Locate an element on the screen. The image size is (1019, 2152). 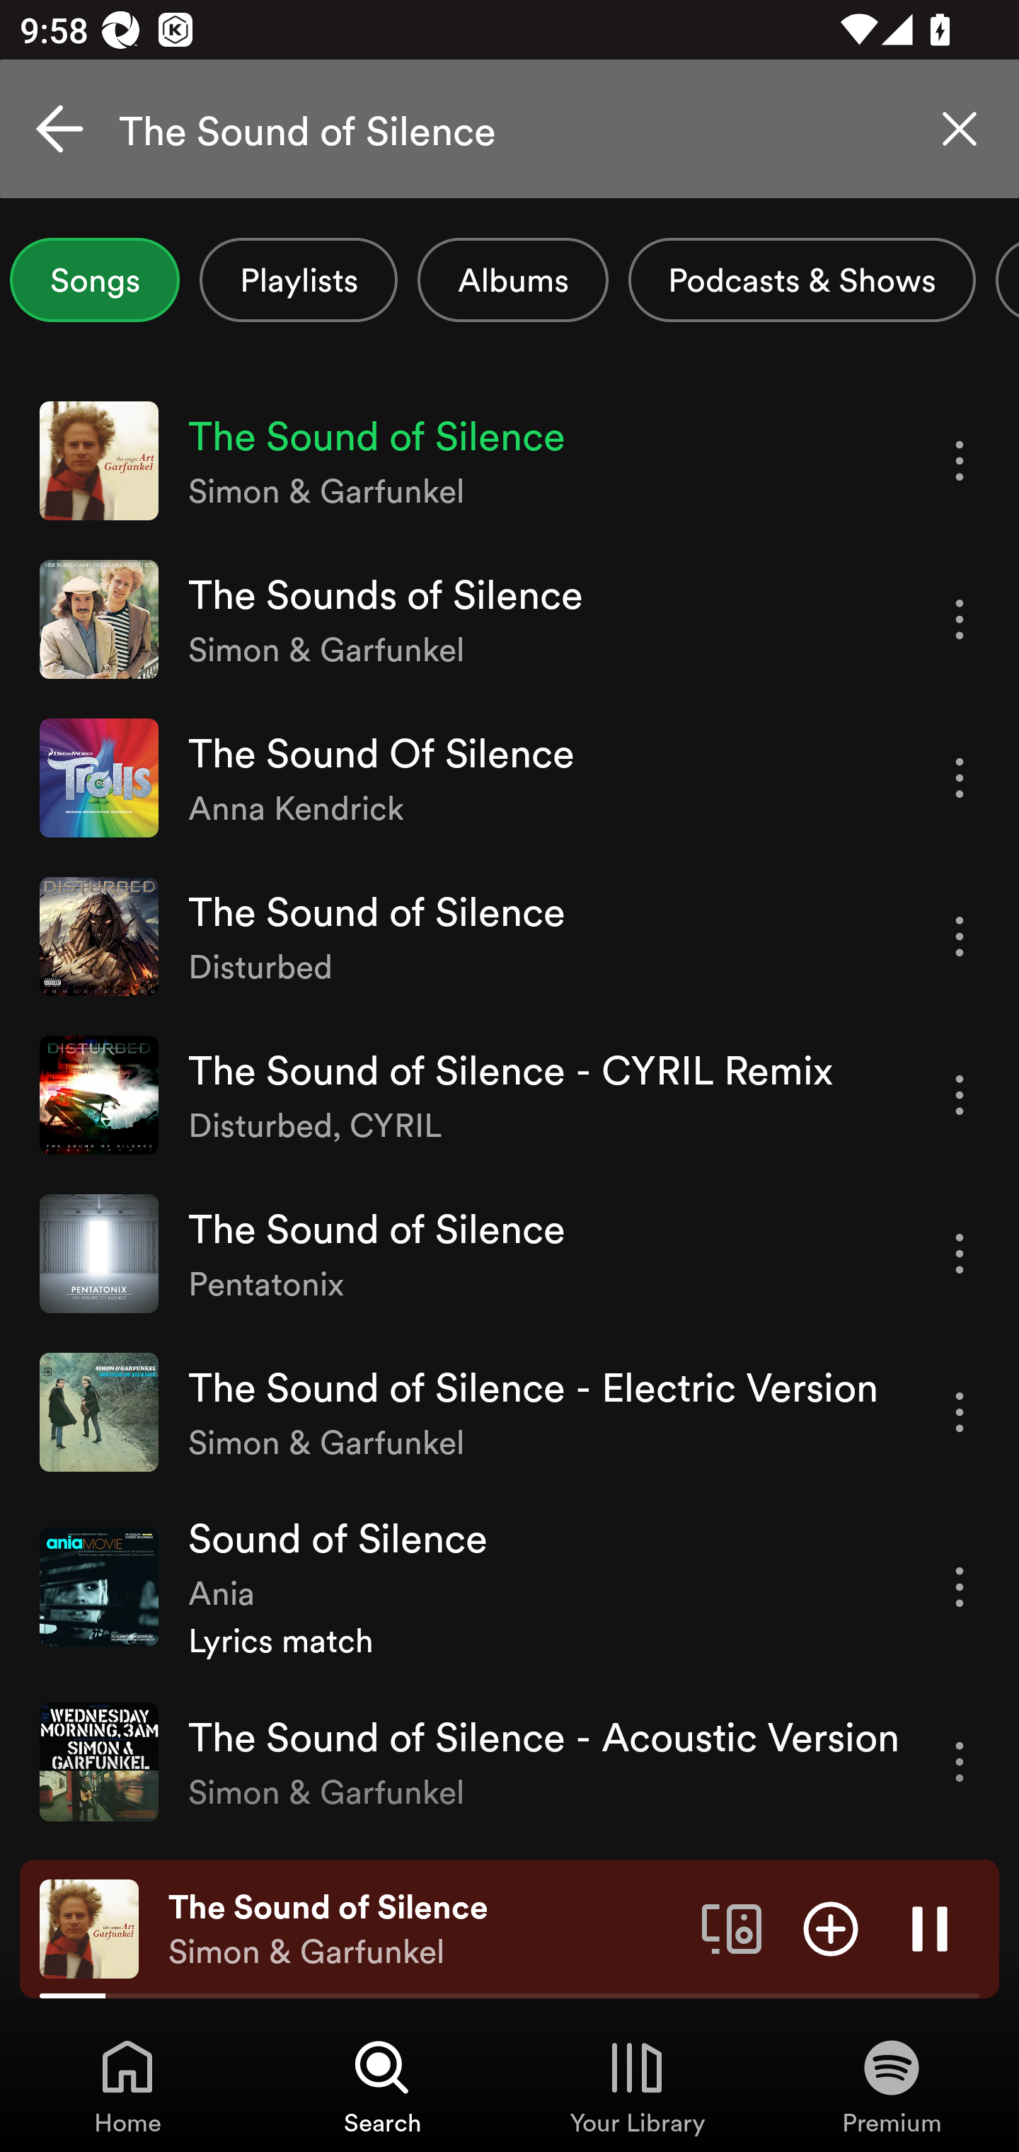
Add item is located at coordinates (831, 1928).